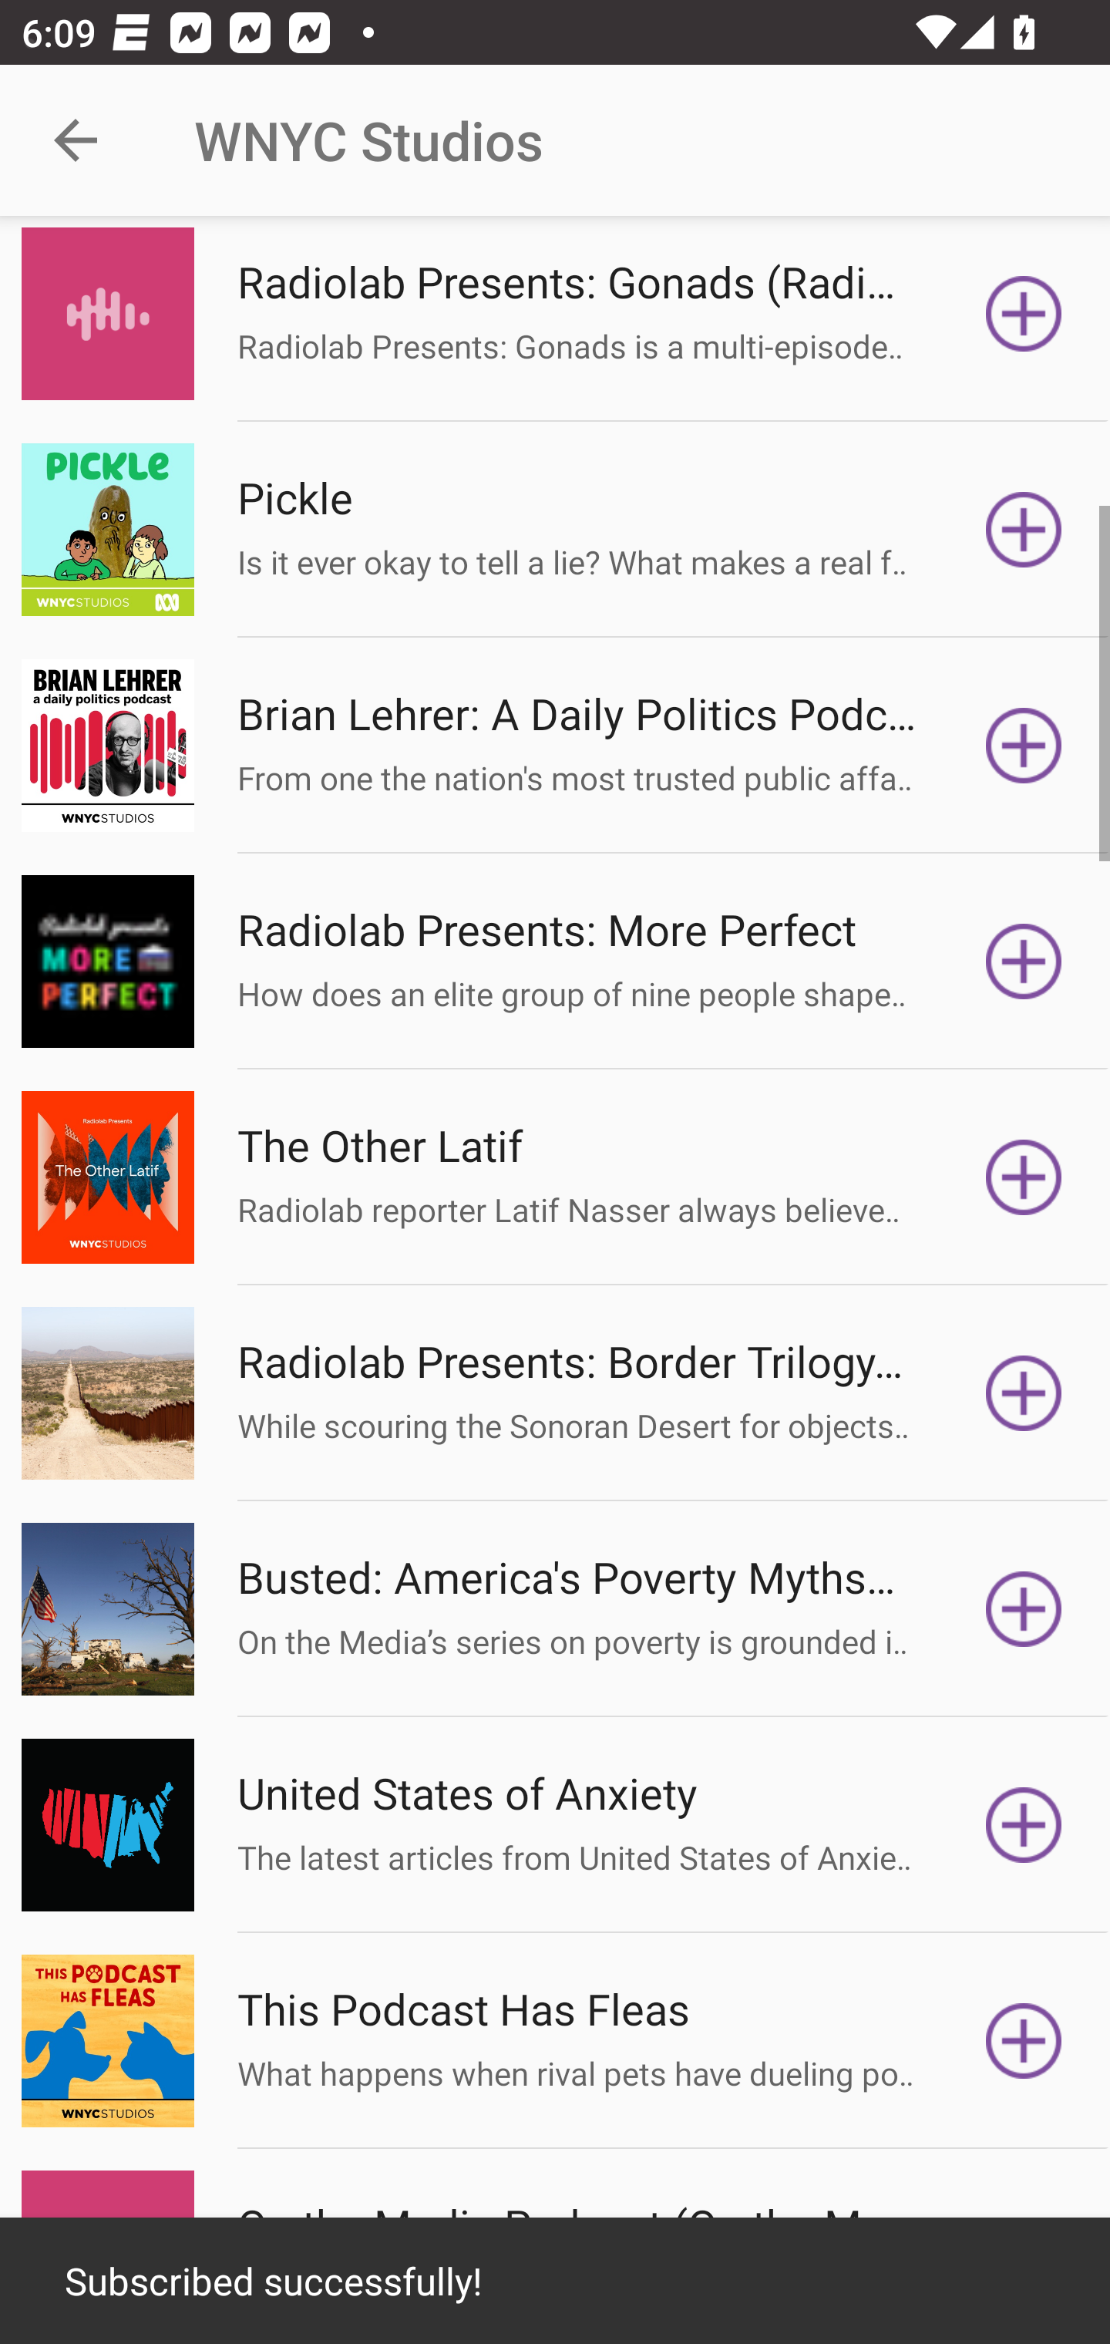  I want to click on Subscribe, so click(1024, 1393).